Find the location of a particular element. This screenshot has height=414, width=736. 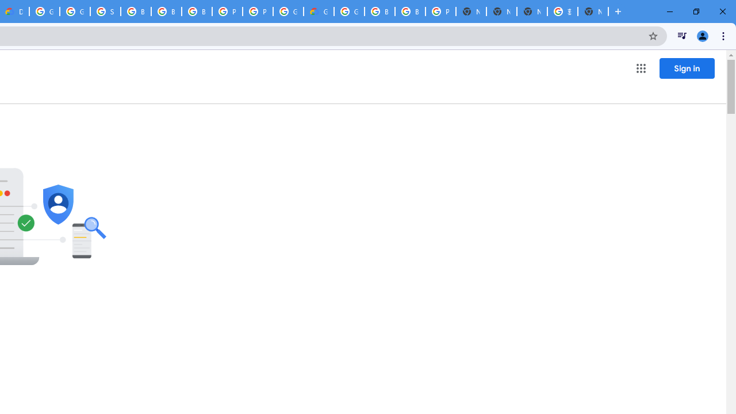

Browse Chrome as a guest - Computer - Google Chrome Help is located at coordinates (197, 11).